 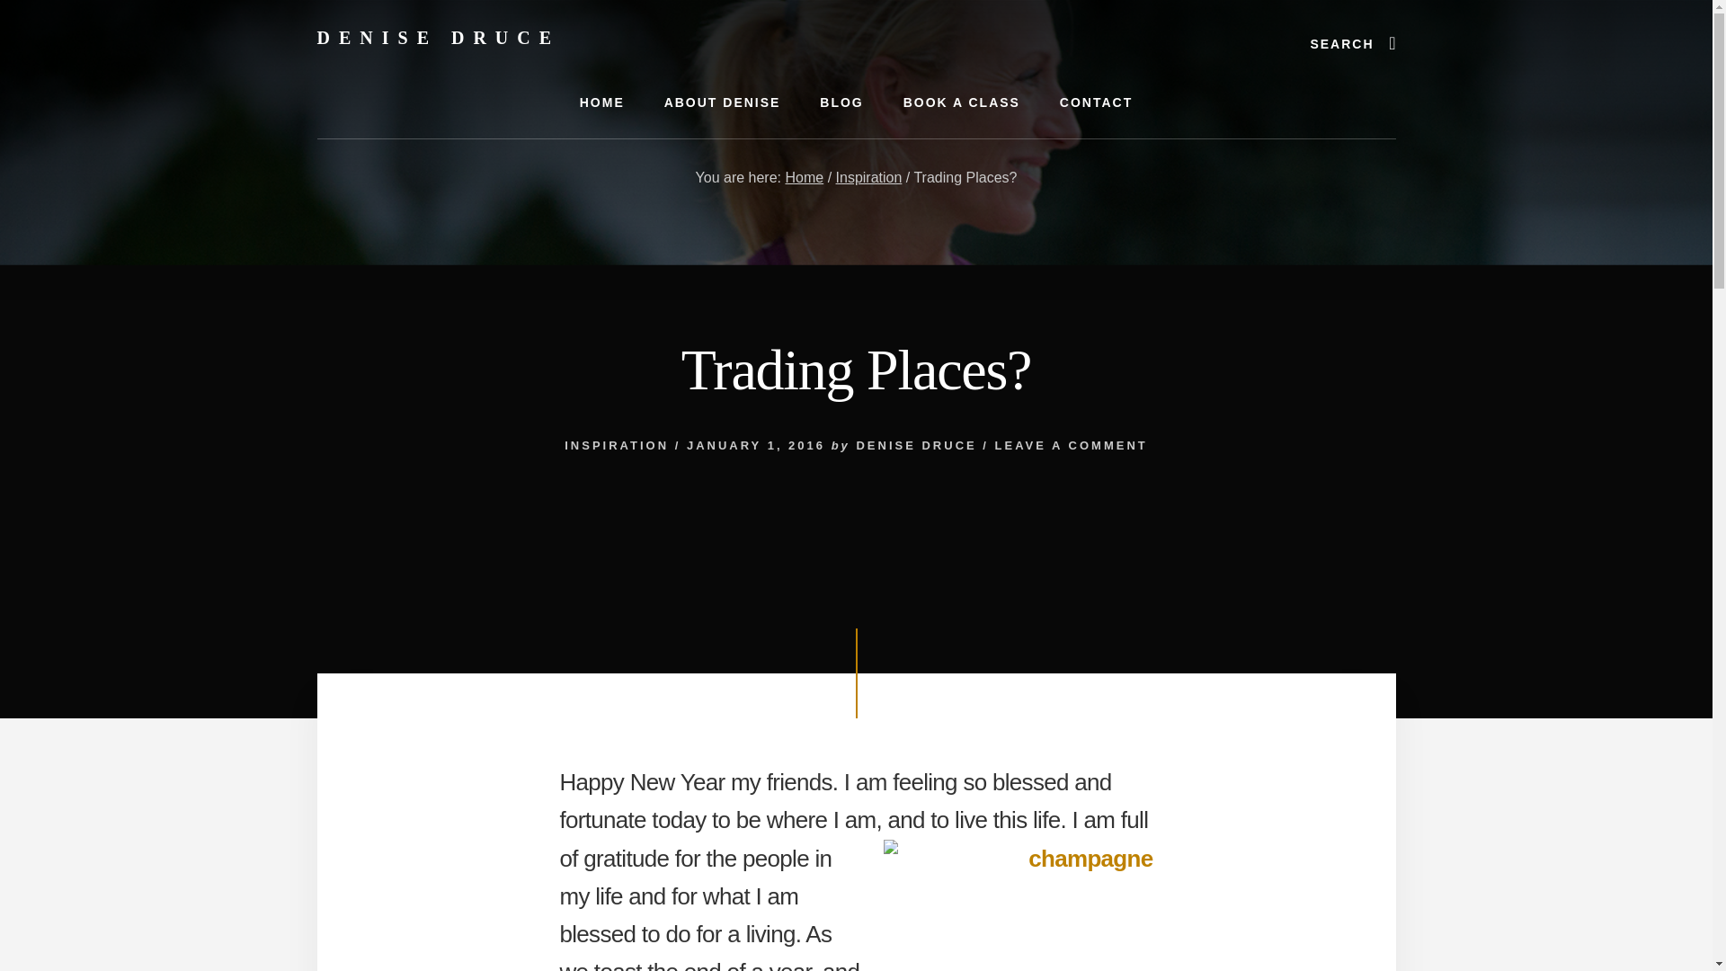 I want to click on BLOG, so click(x=841, y=102).